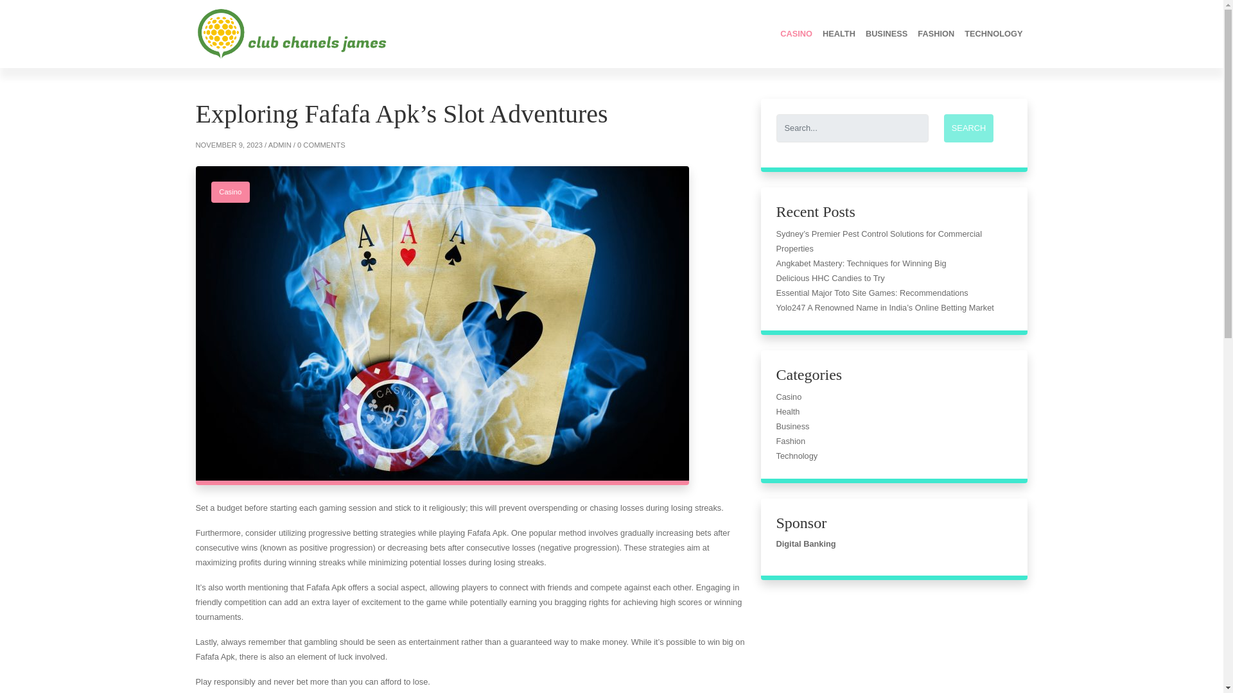 This screenshot has width=1233, height=693. I want to click on Casino, so click(796, 33).